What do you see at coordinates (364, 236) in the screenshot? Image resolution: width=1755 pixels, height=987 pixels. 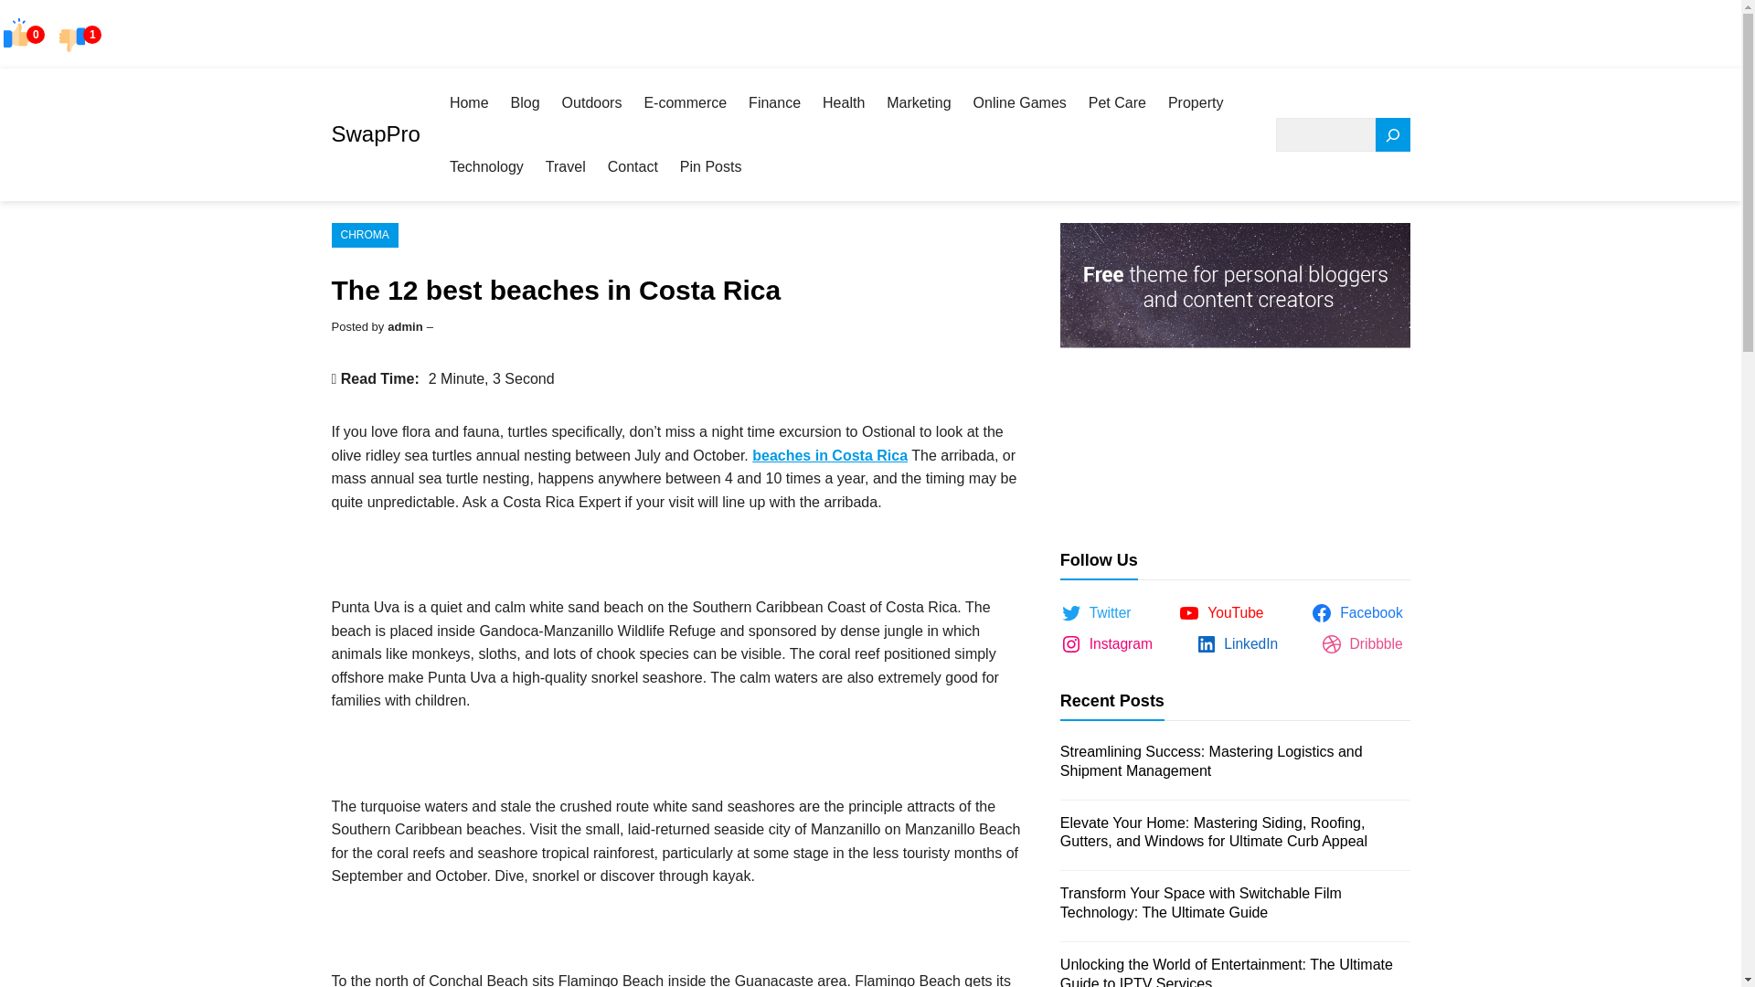 I see `CHROMA` at bounding box center [364, 236].